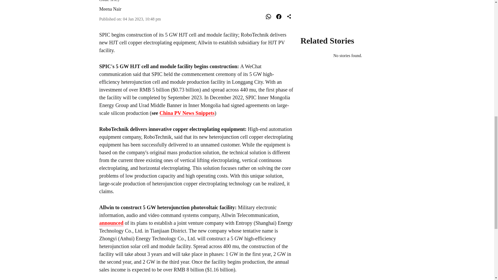 The width and height of the screenshot is (498, 280). I want to click on Meena Nair, so click(110, 9).